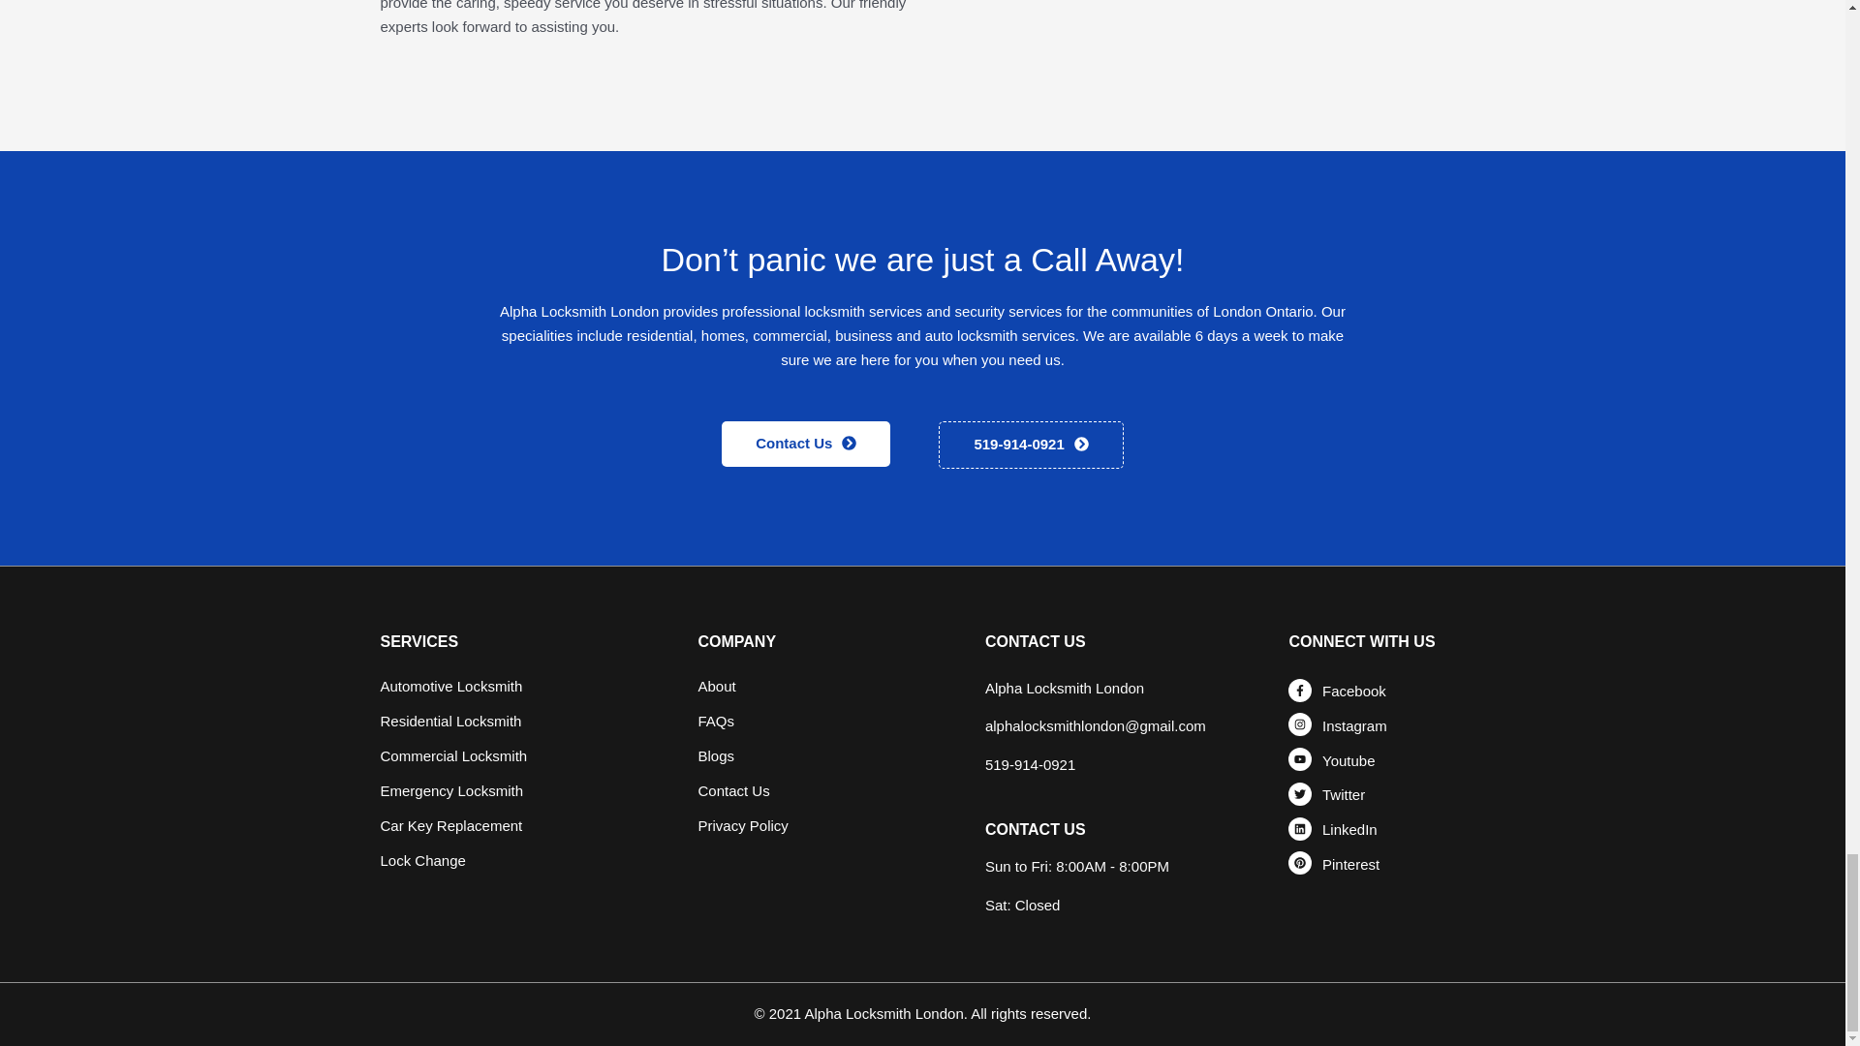  What do you see at coordinates (1197, 71) in the screenshot?
I see `Automotive Locksmith Dorchester 2` at bounding box center [1197, 71].